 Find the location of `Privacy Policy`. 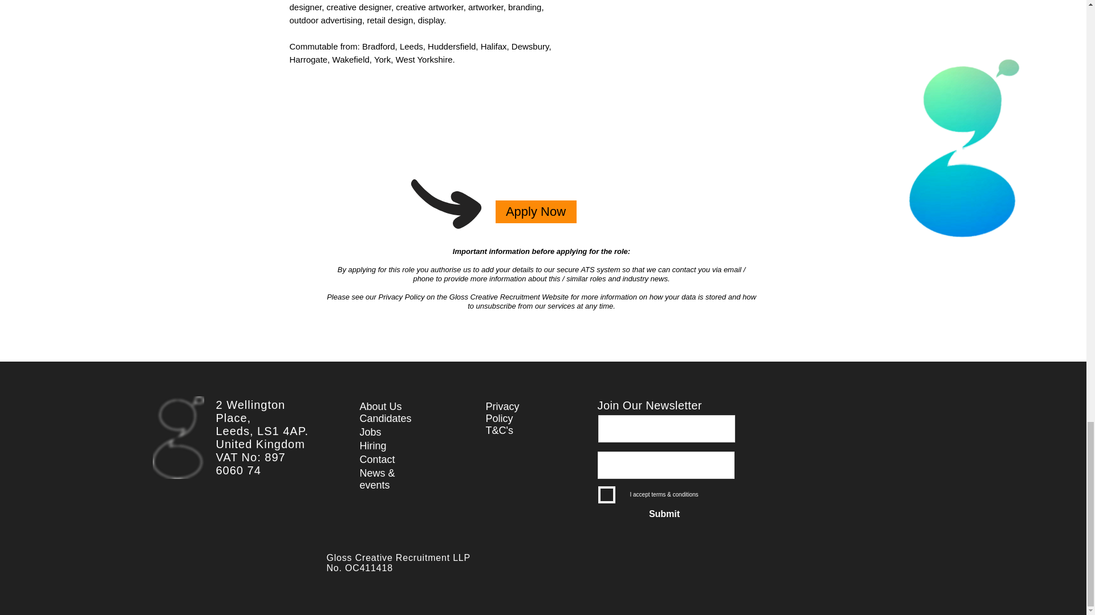

Privacy Policy is located at coordinates (502, 412).